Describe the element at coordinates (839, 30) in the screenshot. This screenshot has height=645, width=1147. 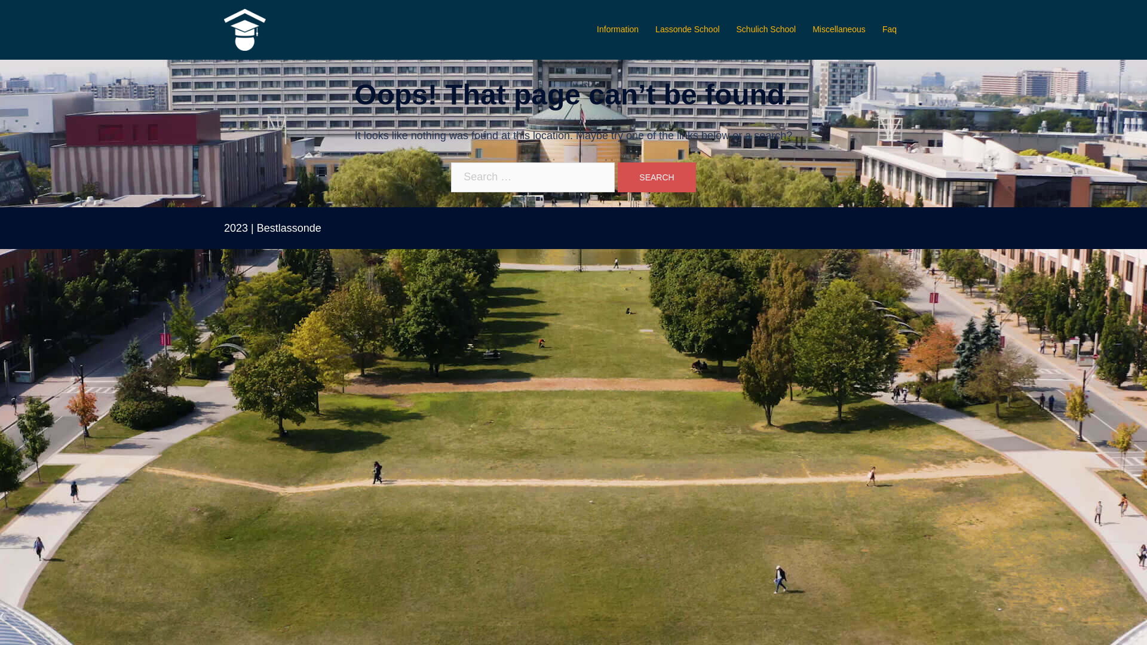
I see `Miscellaneous` at that location.